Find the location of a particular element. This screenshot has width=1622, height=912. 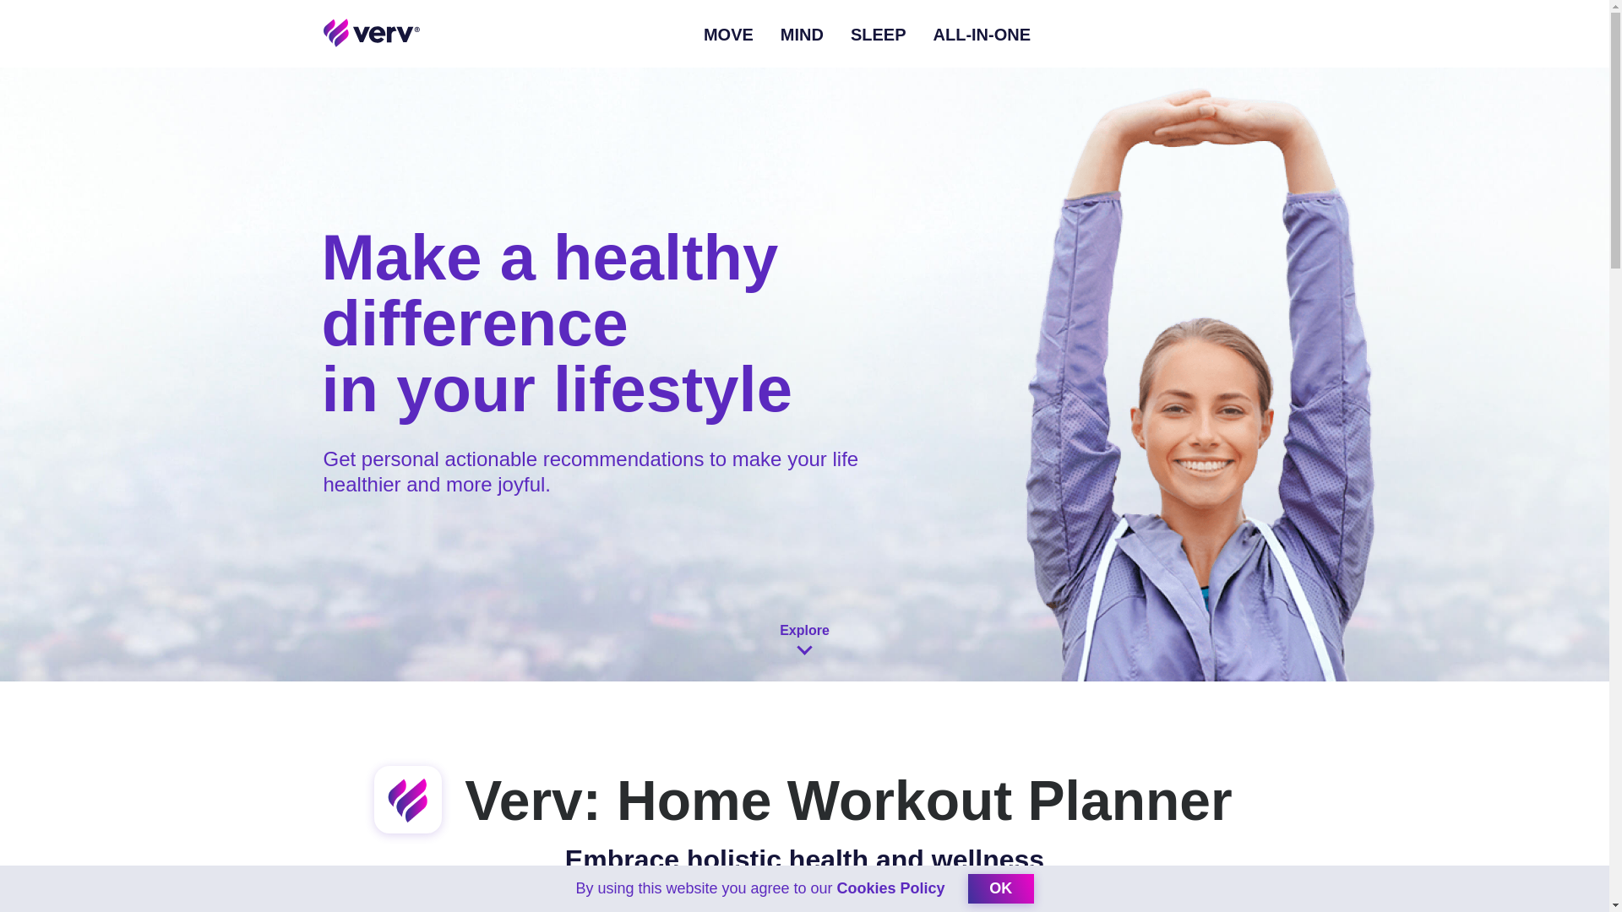

MIND is located at coordinates (802, 34).